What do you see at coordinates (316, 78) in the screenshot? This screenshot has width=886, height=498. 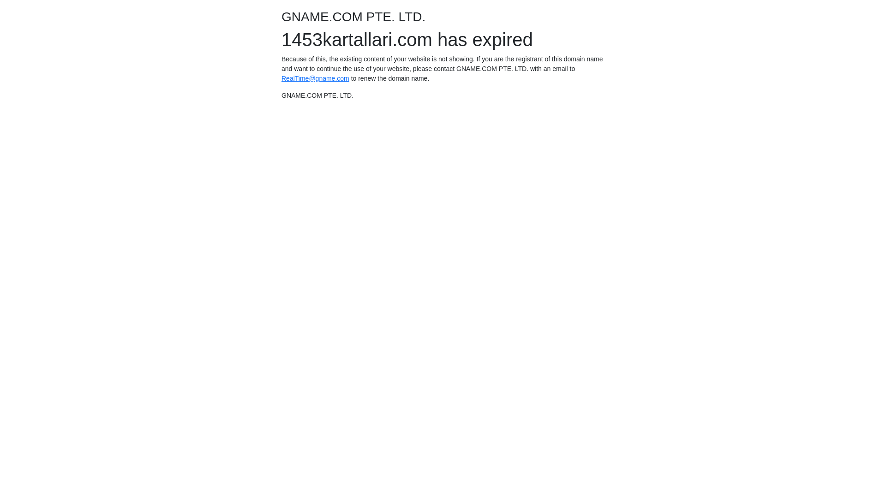 I see `RealTime@gname.com` at bounding box center [316, 78].